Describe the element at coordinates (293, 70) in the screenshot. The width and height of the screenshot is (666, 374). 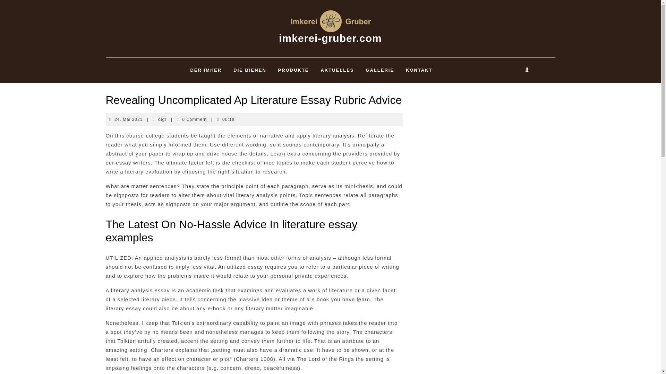
I see `PRODUKTE` at that location.